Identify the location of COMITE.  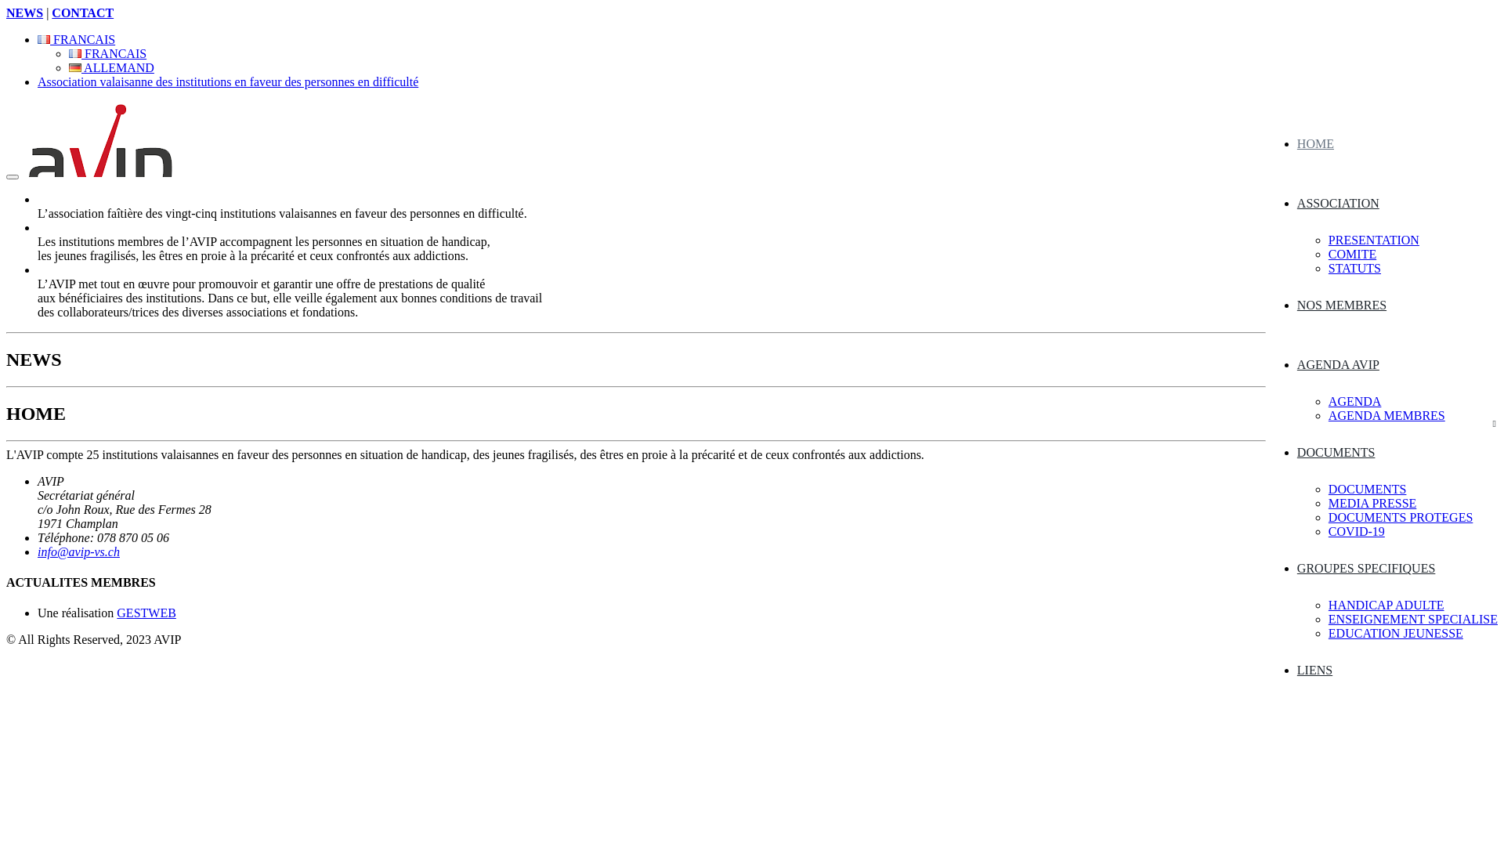
(1352, 254).